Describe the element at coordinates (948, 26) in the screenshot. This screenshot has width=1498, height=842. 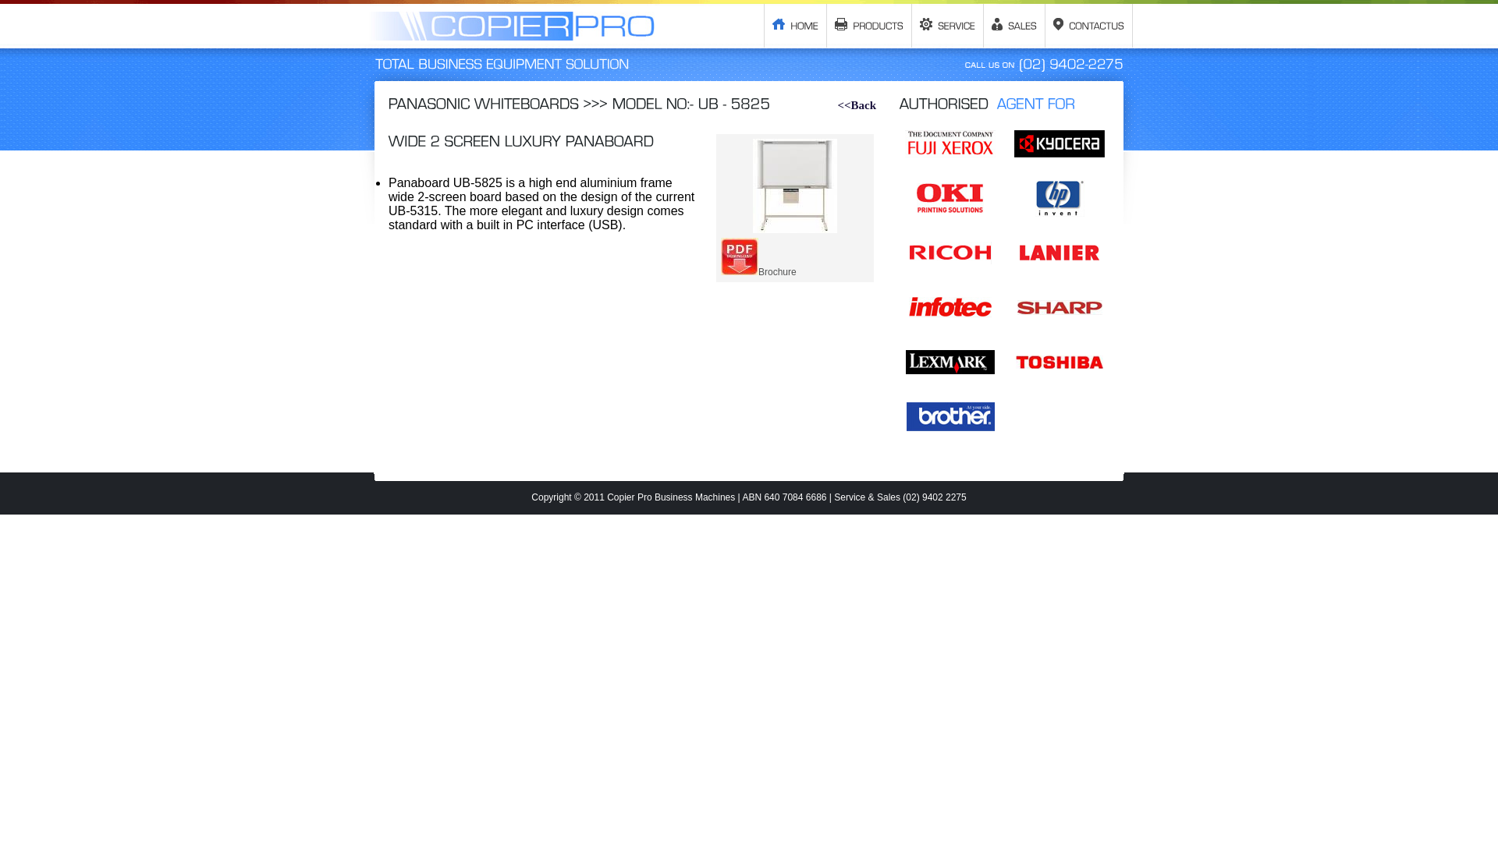
I see `SERVICE` at that location.